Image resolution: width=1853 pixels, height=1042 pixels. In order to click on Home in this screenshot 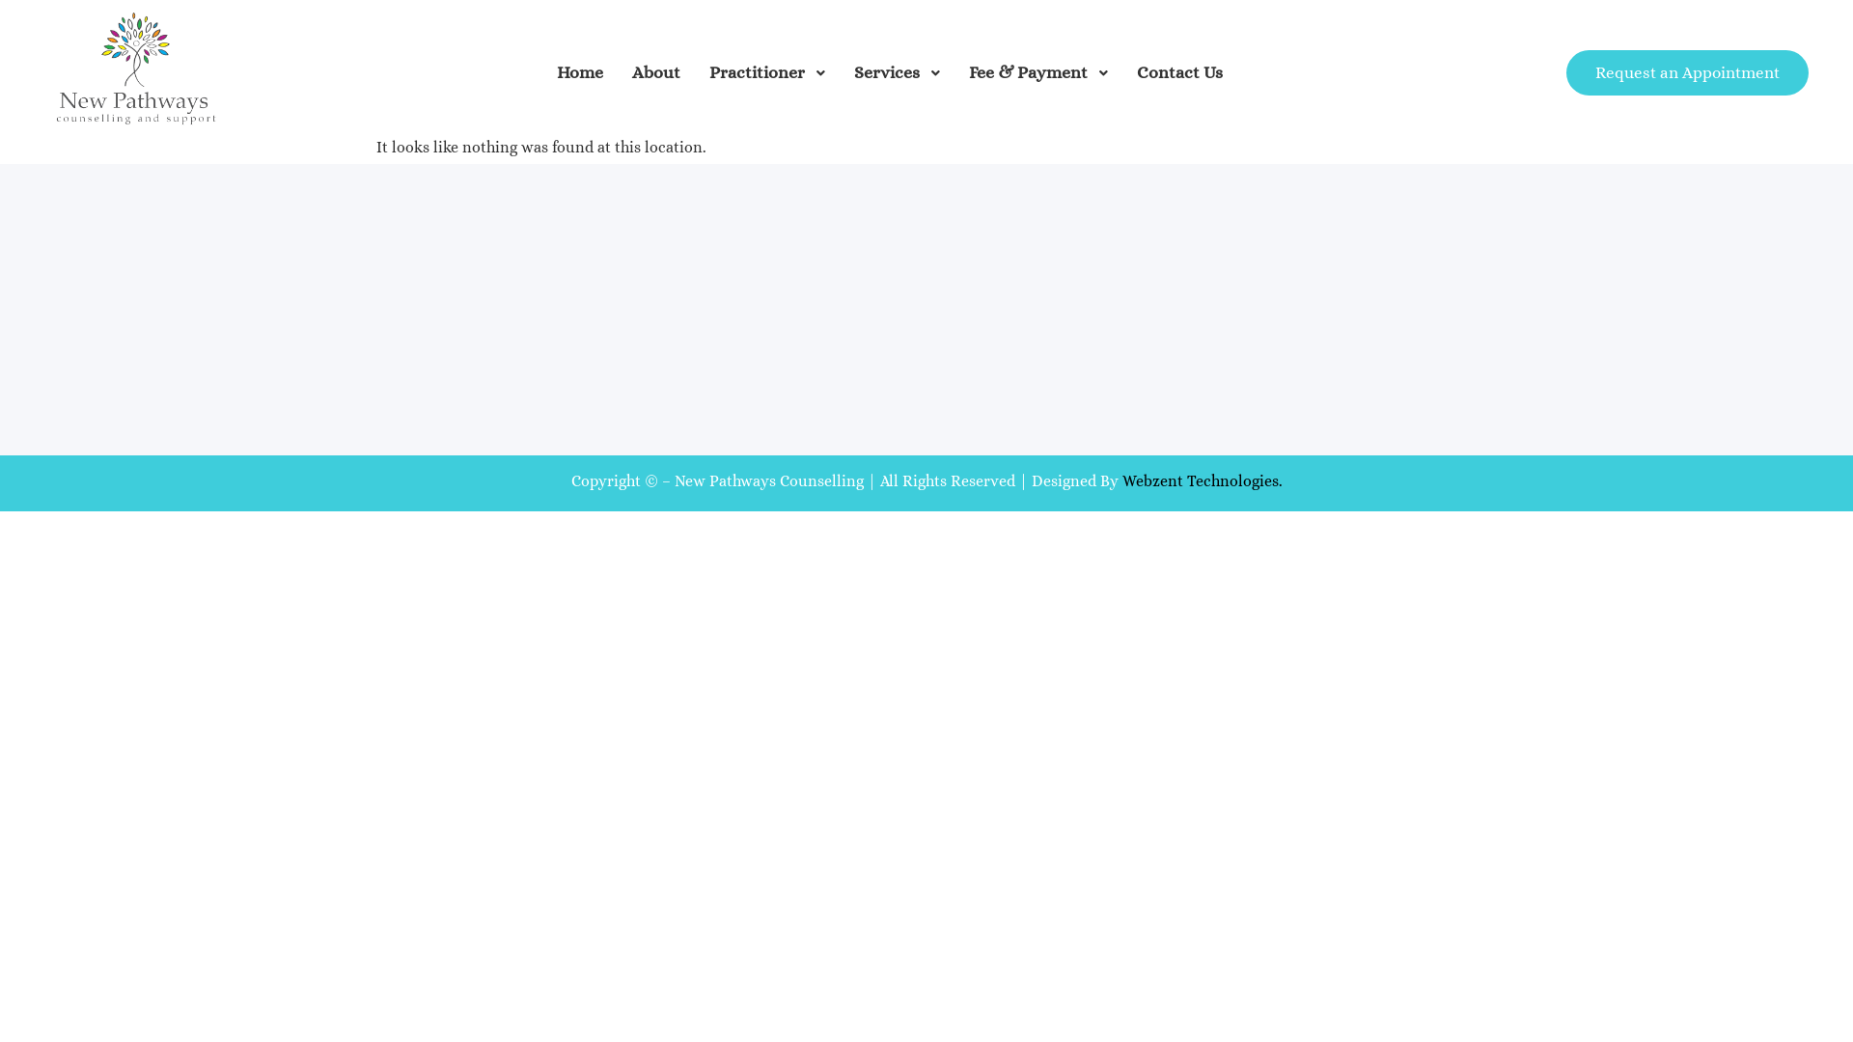, I will do `click(573, 73)`.